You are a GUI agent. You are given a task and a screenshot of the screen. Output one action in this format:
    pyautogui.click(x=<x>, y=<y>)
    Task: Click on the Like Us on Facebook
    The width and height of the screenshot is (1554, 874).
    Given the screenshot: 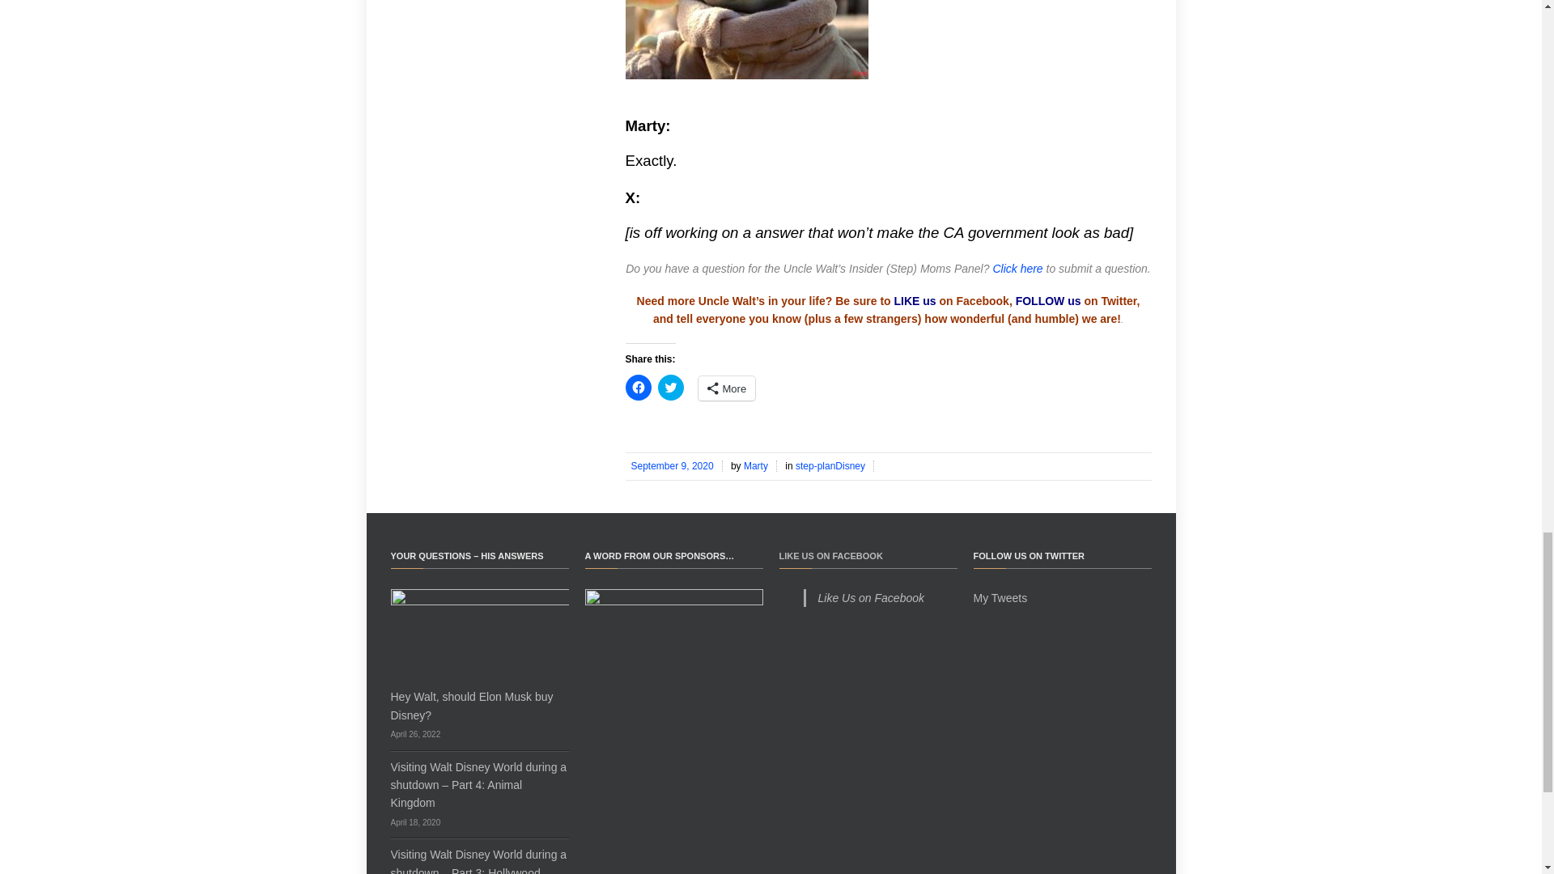 What is the action you would take?
    pyautogui.click(x=871, y=598)
    